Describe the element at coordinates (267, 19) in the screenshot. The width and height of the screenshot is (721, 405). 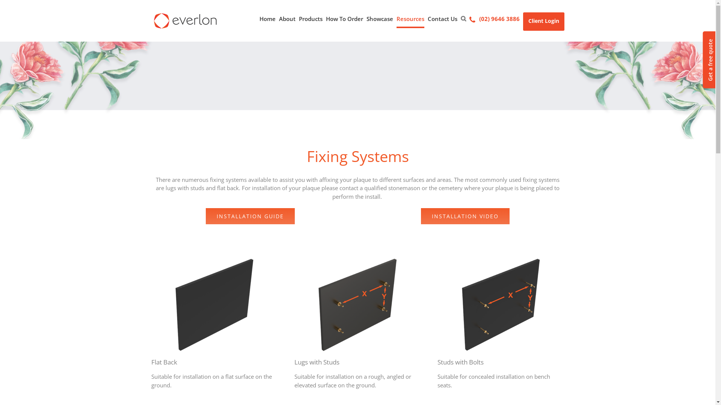
I see `Home` at that location.